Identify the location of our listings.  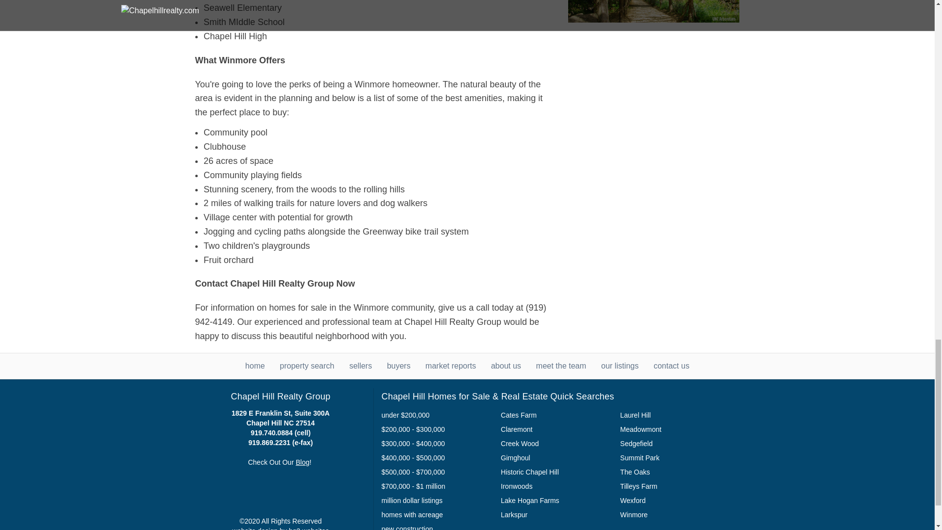
(619, 365).